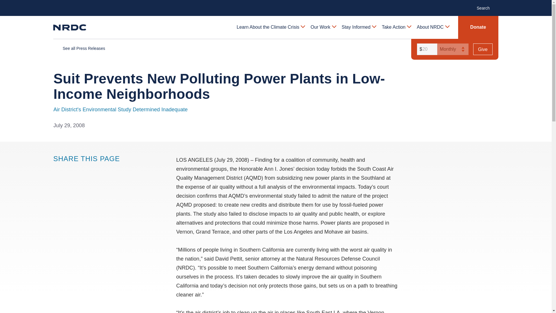 The height and width of the screenshot is (313, 556). Describe the element at coordinates (270, 27) in the screenshot. I see `Learn About the Climate Crisis` at that location.